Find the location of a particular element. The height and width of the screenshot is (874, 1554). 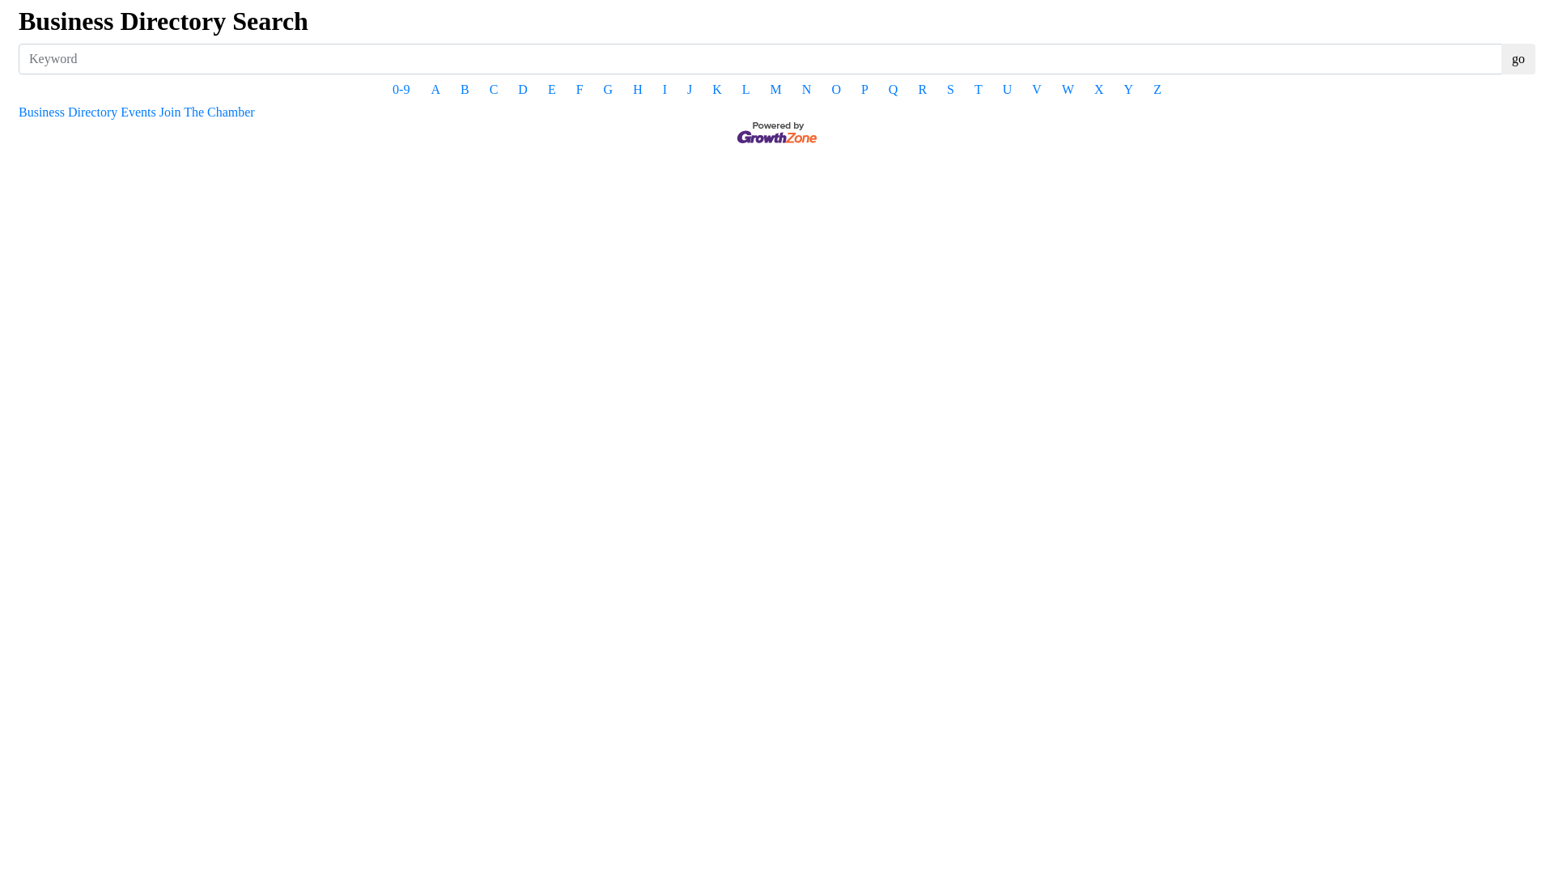

R is located at coordinates (923, 90).